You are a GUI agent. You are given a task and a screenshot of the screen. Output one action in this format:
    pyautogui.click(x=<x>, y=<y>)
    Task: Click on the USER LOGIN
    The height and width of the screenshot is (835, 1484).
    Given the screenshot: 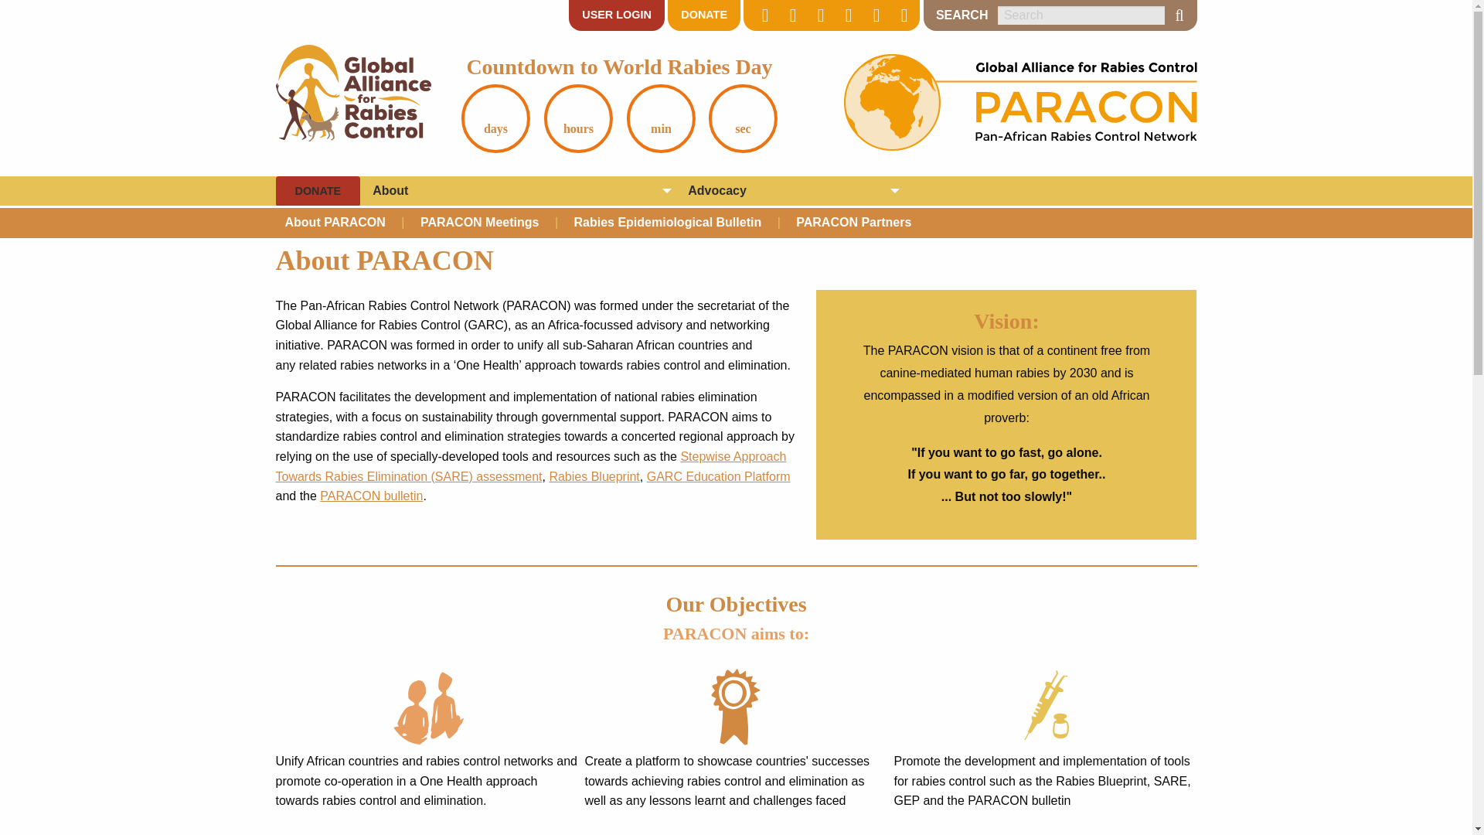 What is the action you would take?
    pyautogui.click(x=617, y=15)
    